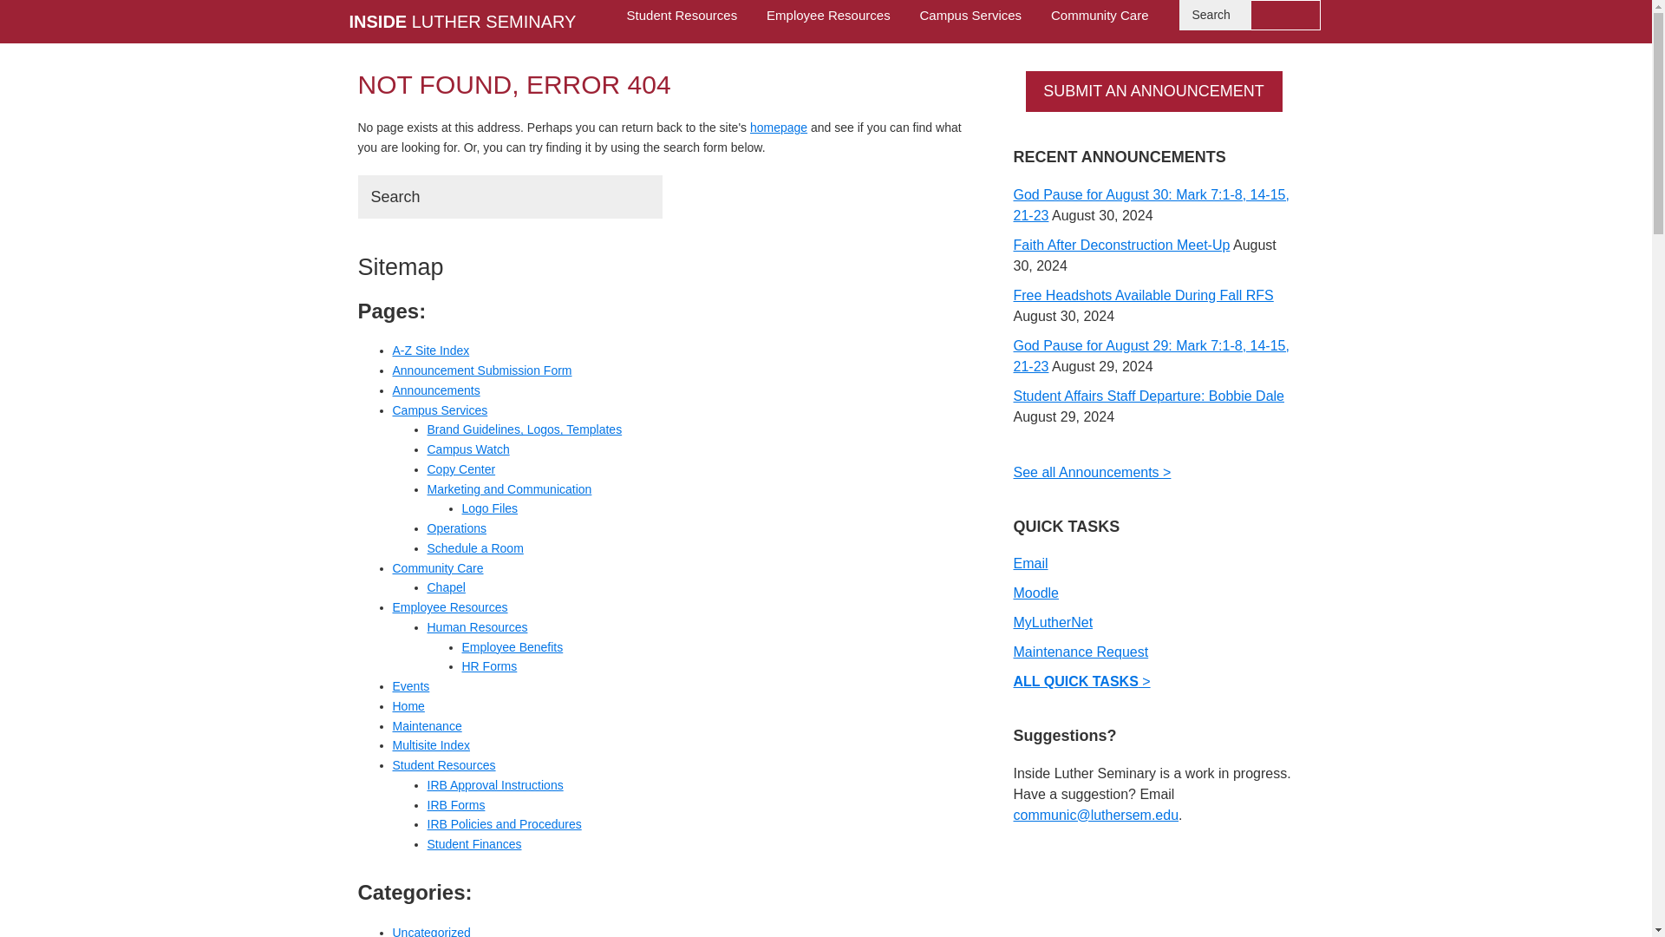  Describe the element at coordinates (637, 196) in the screenshot. I see `Search` at that location.